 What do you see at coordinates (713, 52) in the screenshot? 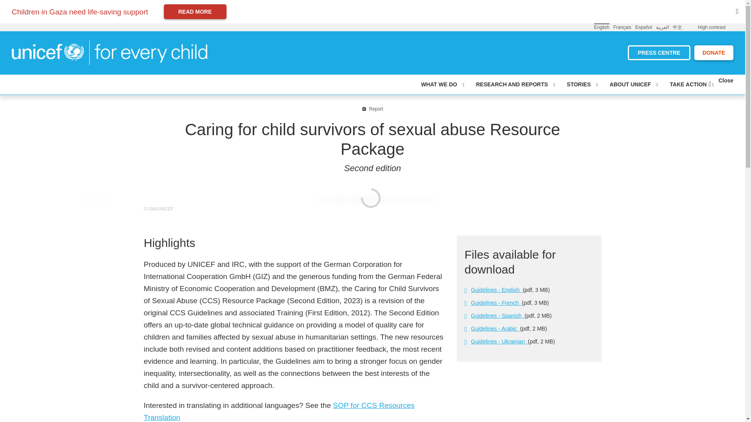
I see `DONATE` at bounding box center [713, 52].